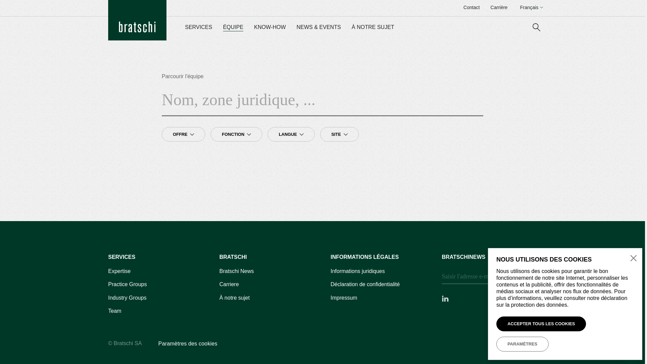 This screenshot has width=647, height=364. Describe the element at coordinates (127, 298) in the screenshot. I see `Industry Groups` at that location.